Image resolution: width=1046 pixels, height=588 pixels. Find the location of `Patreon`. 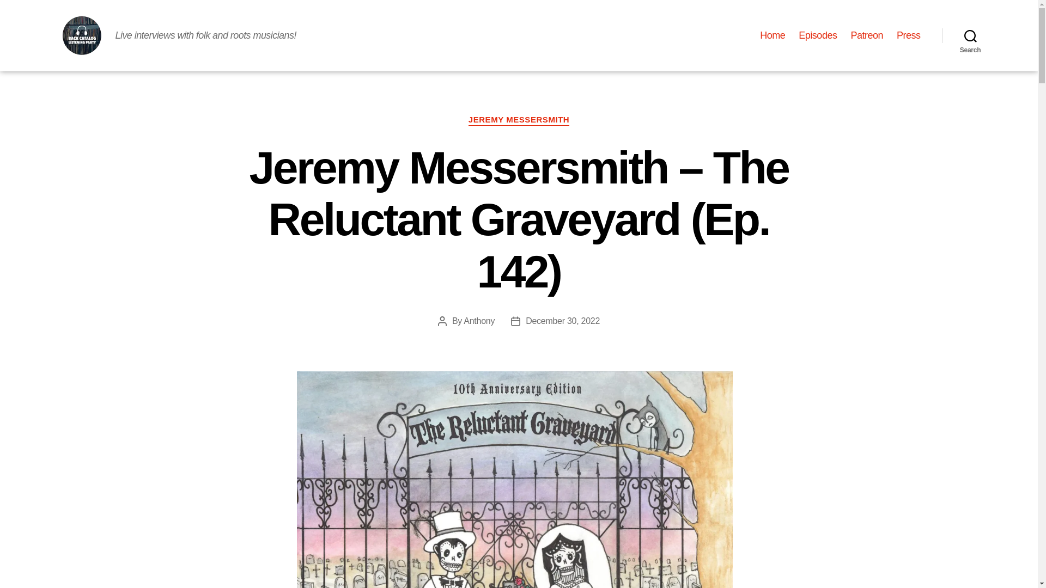

Patreon is located at coordinates (866, 36).